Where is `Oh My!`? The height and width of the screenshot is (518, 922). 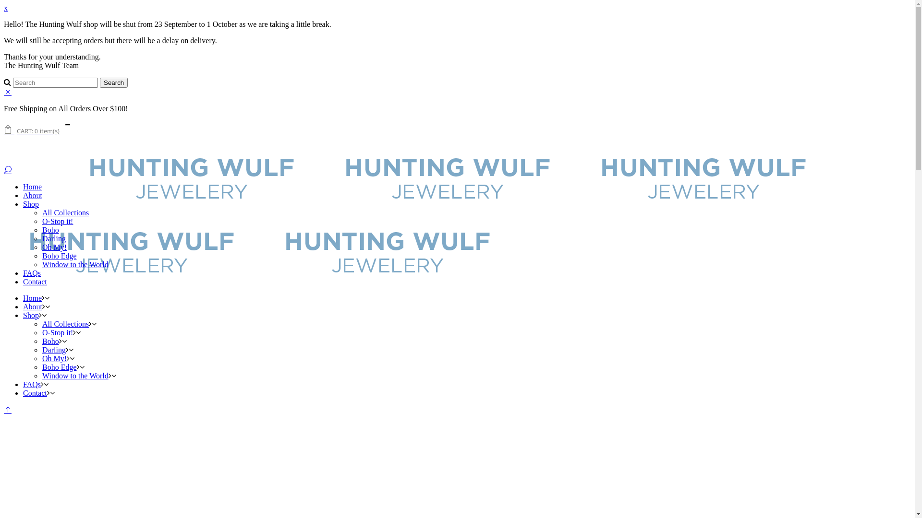
Oh My! is located at coordinates (55, 359).